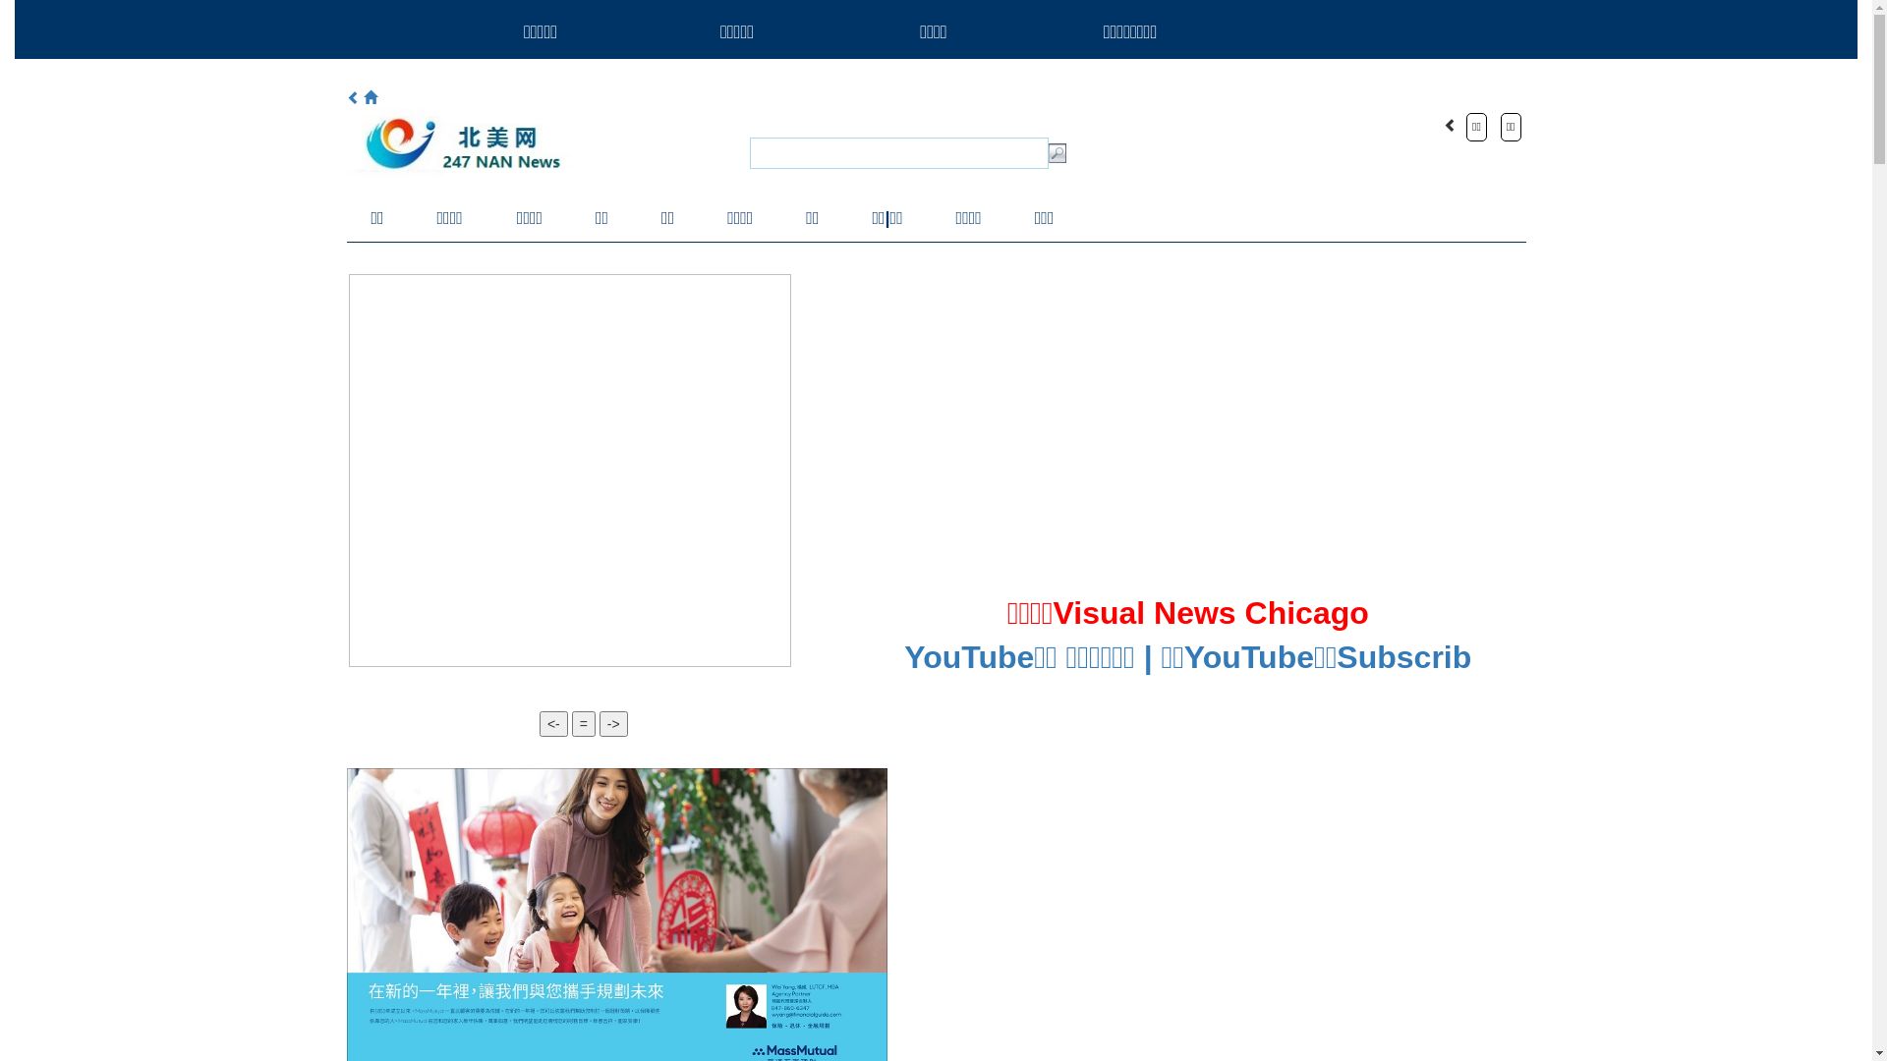 The height and width of the screenshot is (1061, 1887). I want to click on <-, so click(554, 724).